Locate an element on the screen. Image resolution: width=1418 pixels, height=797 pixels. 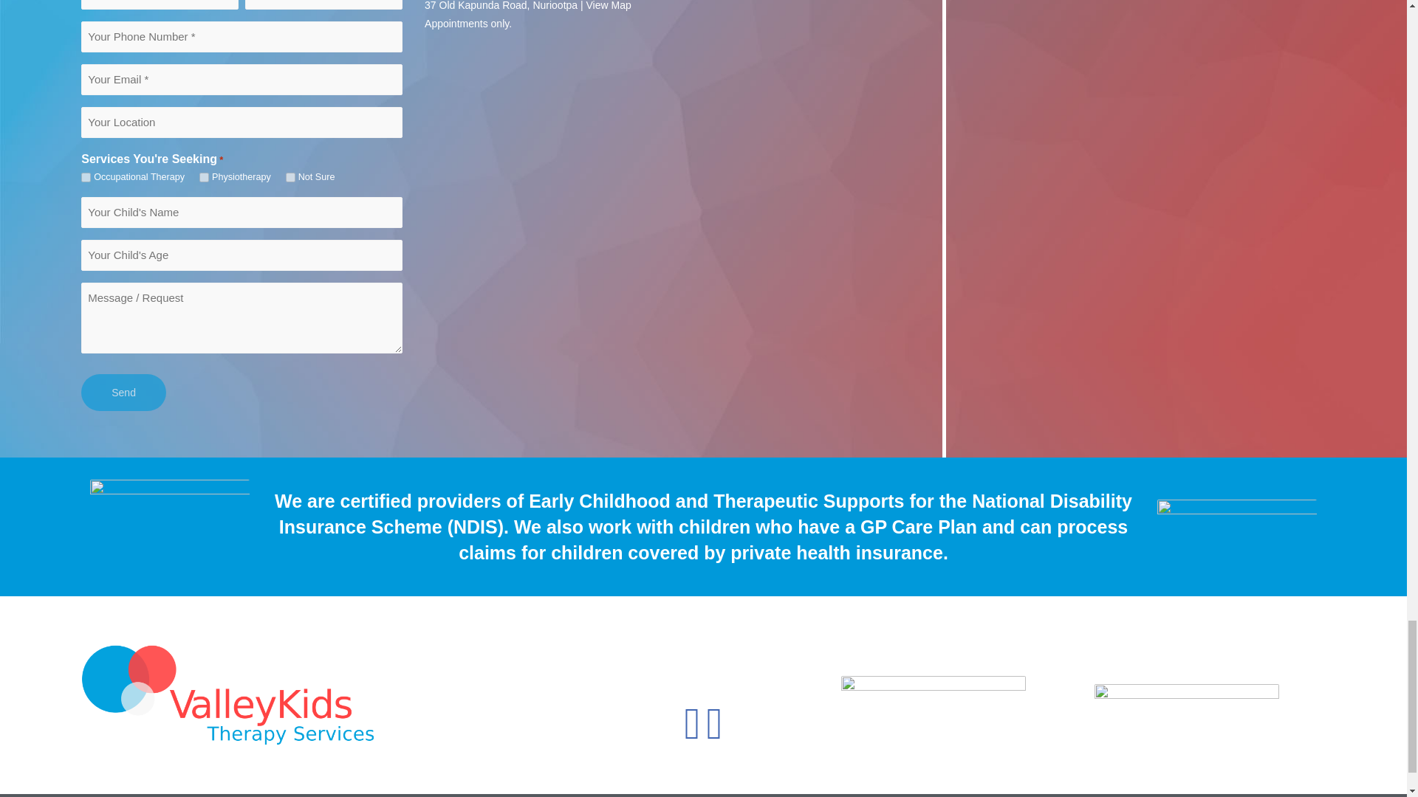
Not Sure is located at coordinates (290, 177).